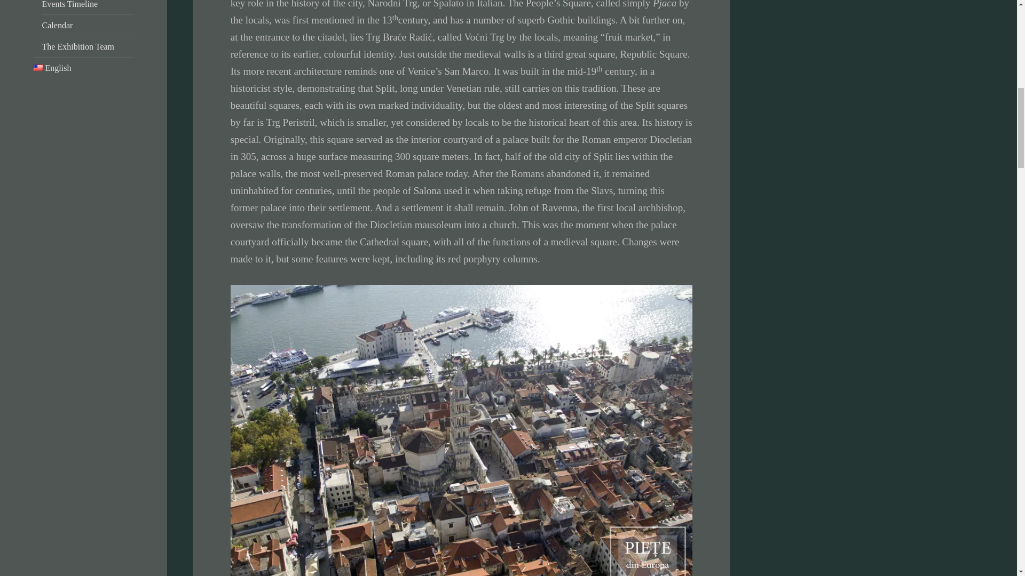 Image resolution: width=1025 pixels, height=576 pixels. What do you see at coordinates (57, 25) in the screenshot?
I see `Calendar` at bounding box center [57, 25].